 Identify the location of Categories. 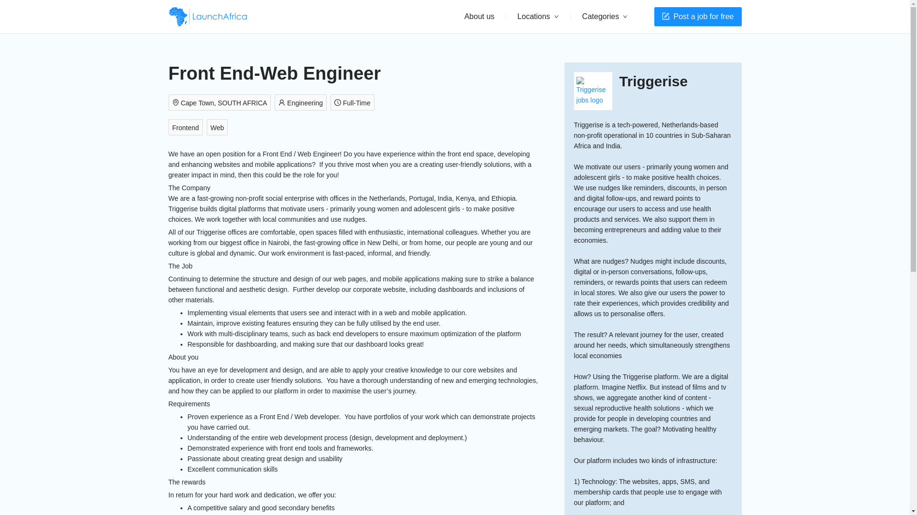
(605, 17).